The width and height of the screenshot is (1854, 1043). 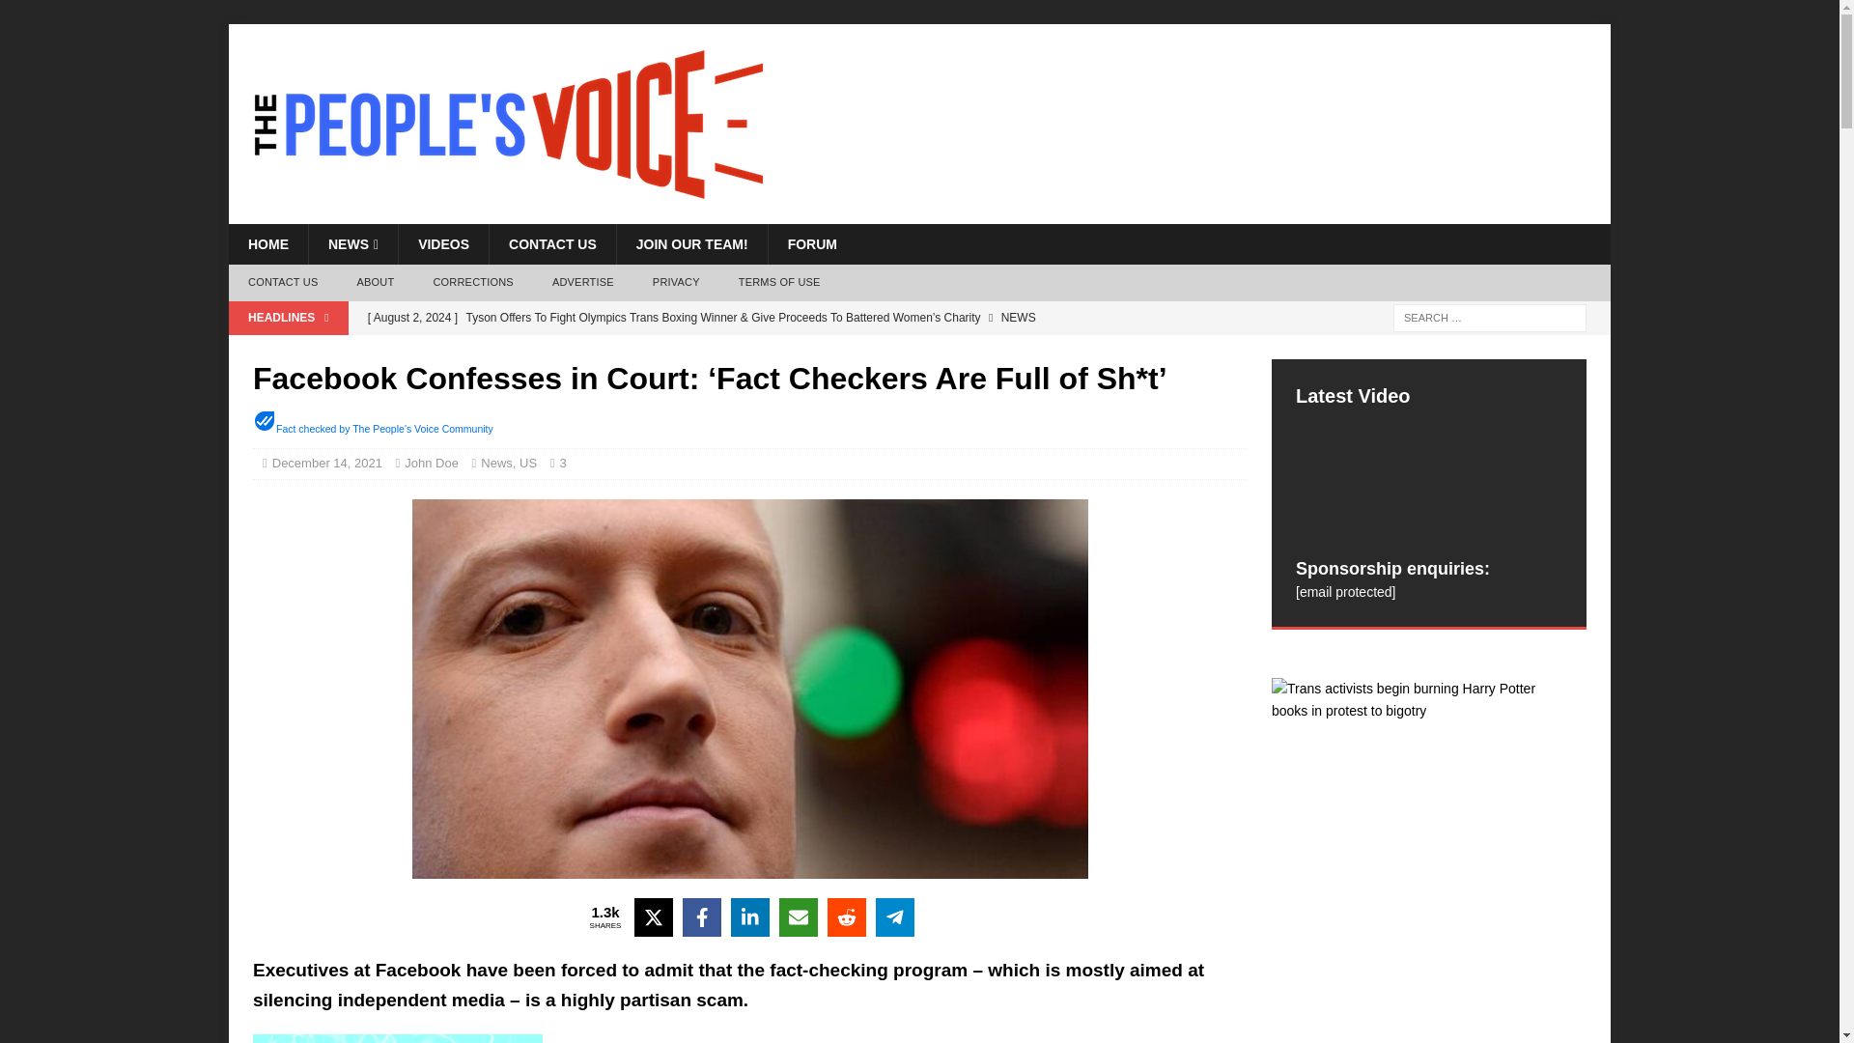 I want to click on December 14, 2021, so click(x=326, y=463).